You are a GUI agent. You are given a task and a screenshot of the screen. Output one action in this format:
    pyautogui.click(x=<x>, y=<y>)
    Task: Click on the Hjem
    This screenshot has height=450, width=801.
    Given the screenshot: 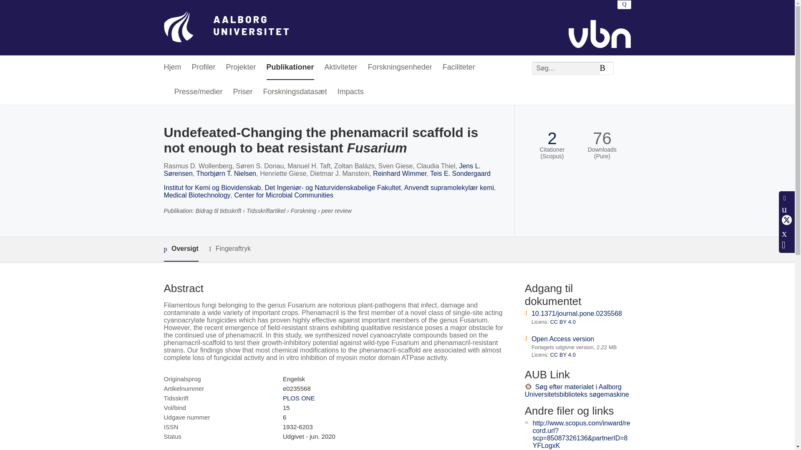 What is the action you would take?
    pyautogui.click(x=172, y=67)
    